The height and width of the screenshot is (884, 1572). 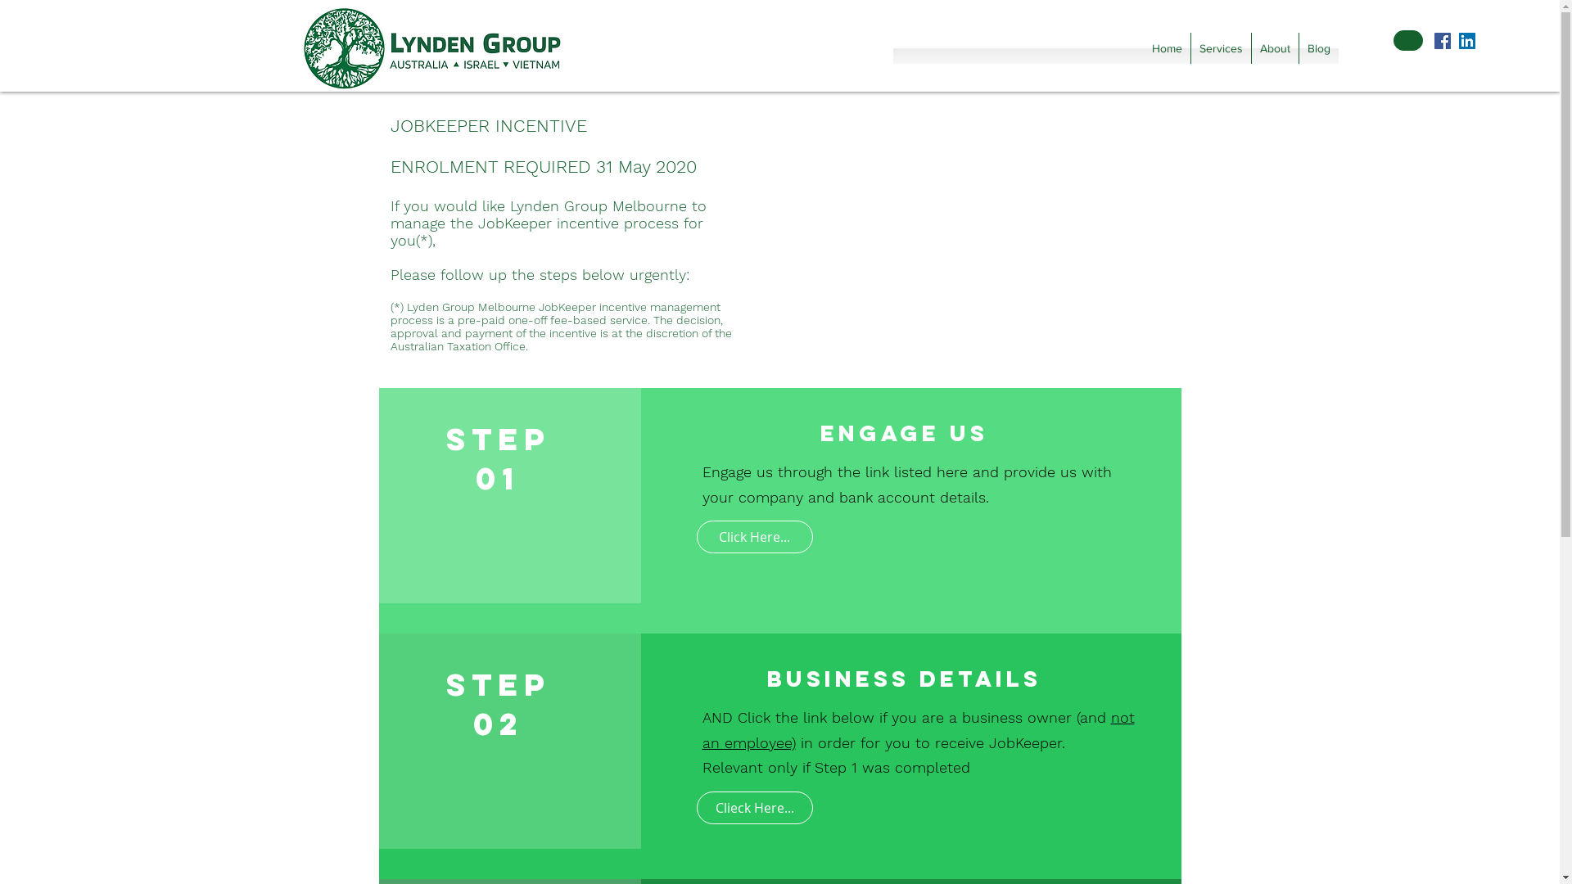 I want to click on Blog, so click(x=1319, y=47).